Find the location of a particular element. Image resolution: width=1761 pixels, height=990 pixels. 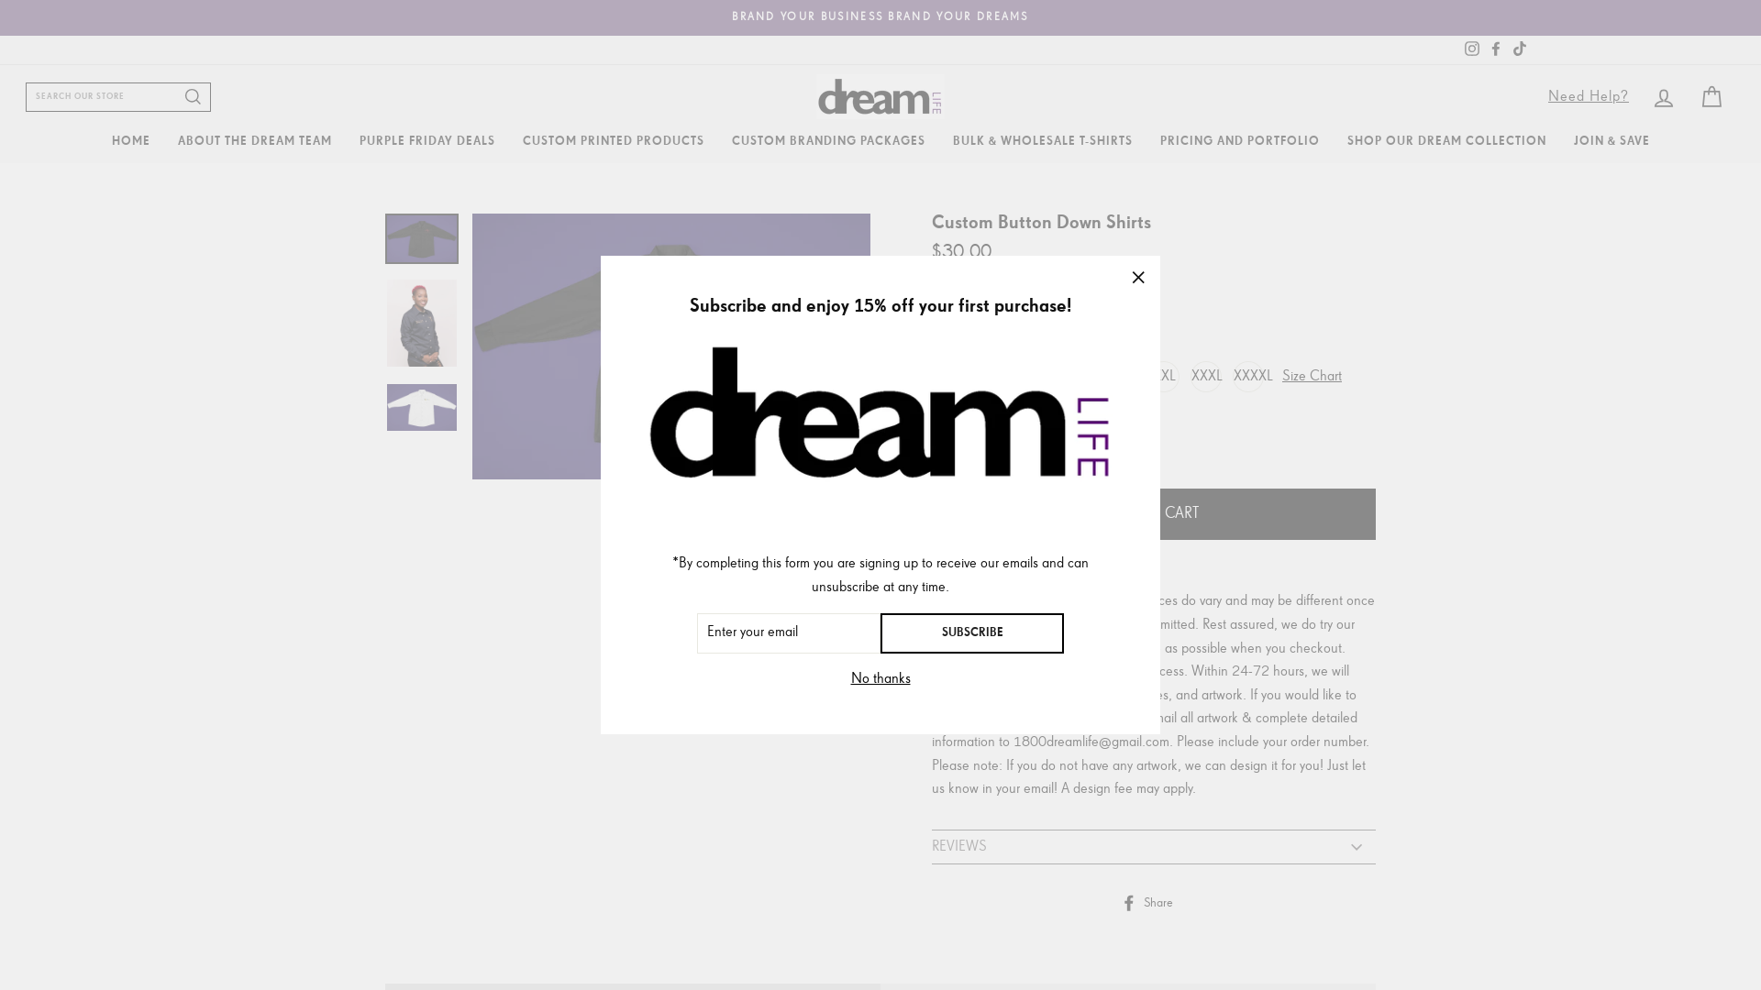

Skip to content is located at coordinates (0, 0).